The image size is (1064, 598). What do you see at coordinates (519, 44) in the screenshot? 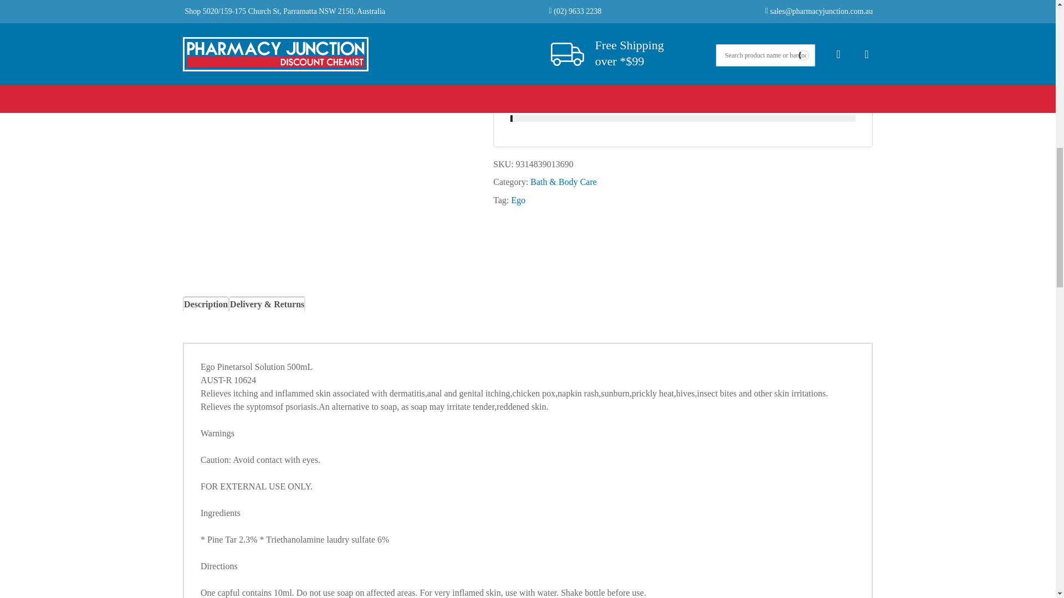
I see `25612` at bounding box center [519, 44].